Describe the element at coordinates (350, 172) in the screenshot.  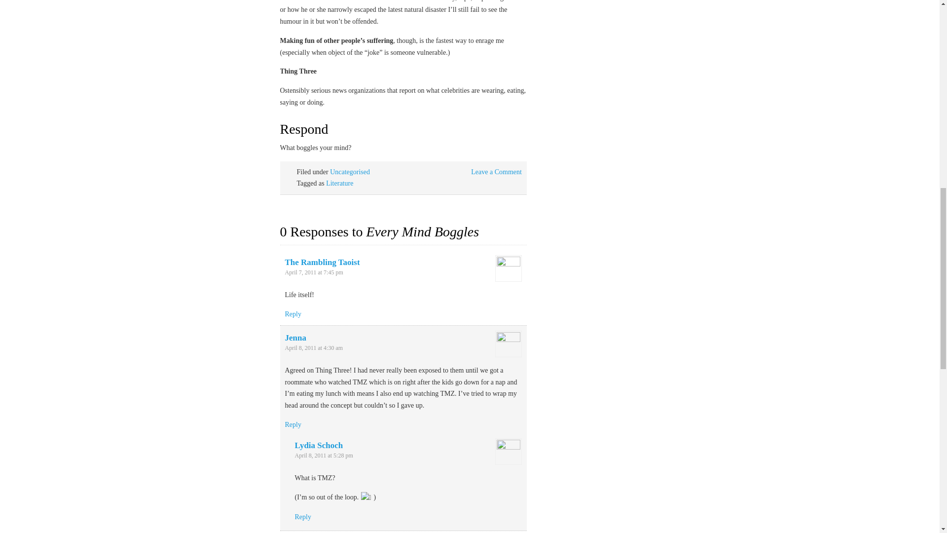
I see `Uncategorised` at that location.